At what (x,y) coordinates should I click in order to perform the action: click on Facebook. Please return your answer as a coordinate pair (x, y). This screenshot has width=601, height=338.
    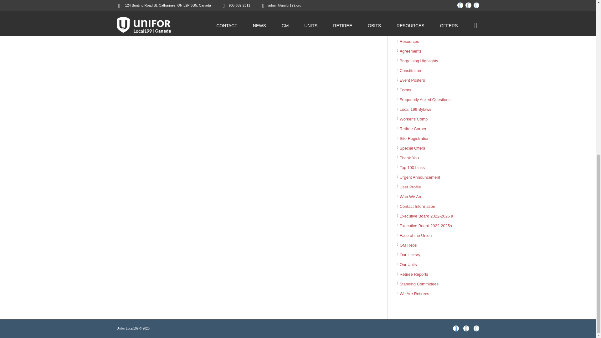
    Looking at the image, I should click on (466, 329).